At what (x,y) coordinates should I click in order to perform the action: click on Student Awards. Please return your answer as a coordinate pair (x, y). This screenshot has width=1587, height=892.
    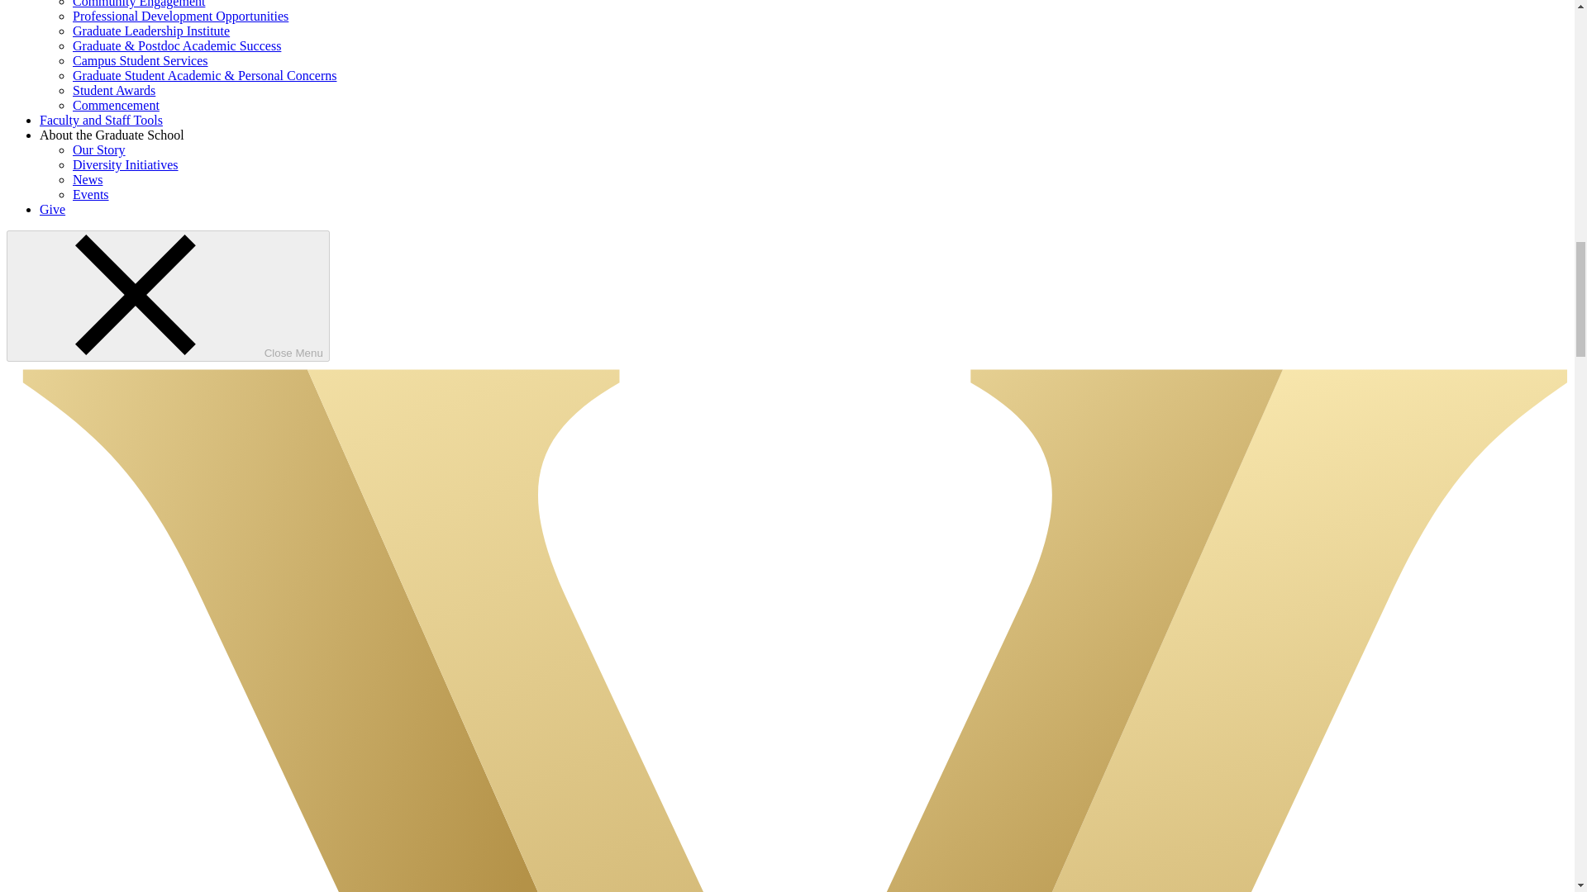
    Looking at the image, I should click on (114, 90).